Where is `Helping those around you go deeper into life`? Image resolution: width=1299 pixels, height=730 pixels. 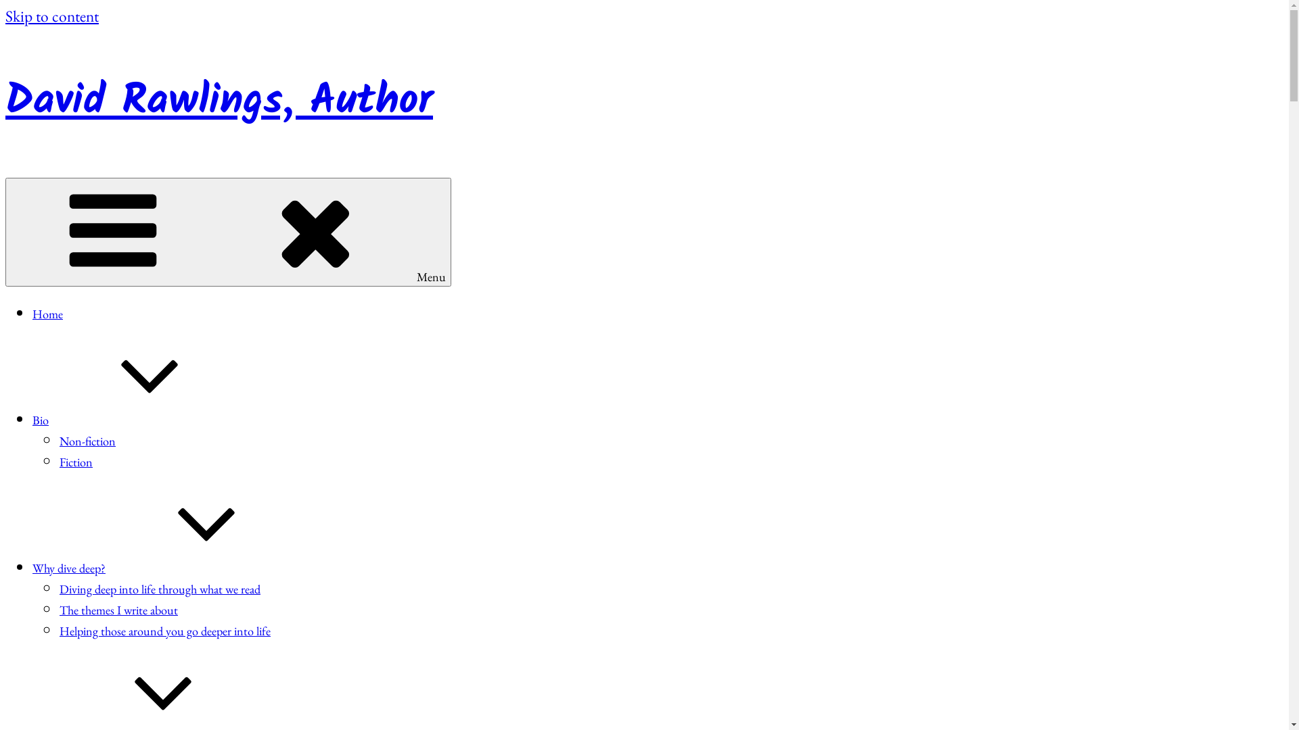
Helping those around you go deeper into life is located at coordinates (165, 631).